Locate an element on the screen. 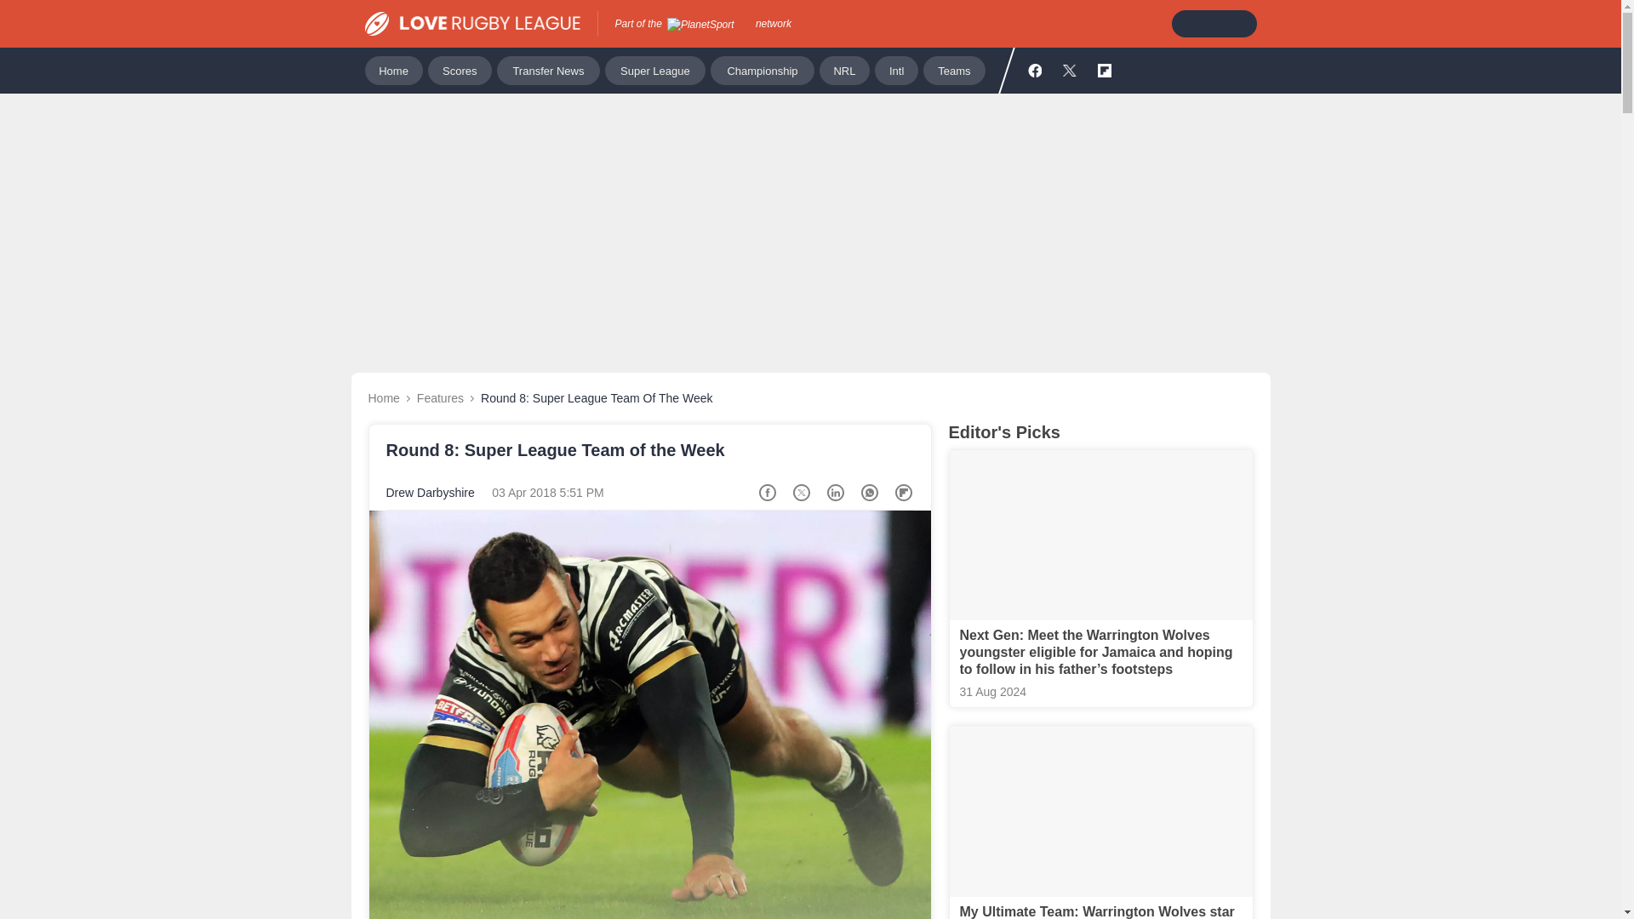 The width and height of the screenshot is (1634, 919). Intl is located at coordinates (896, 70).